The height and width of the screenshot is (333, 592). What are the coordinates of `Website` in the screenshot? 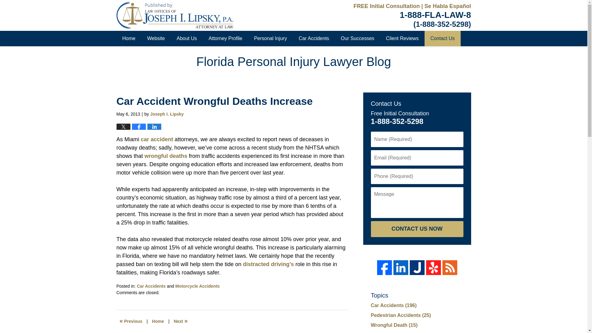 It's located at (156, 39).